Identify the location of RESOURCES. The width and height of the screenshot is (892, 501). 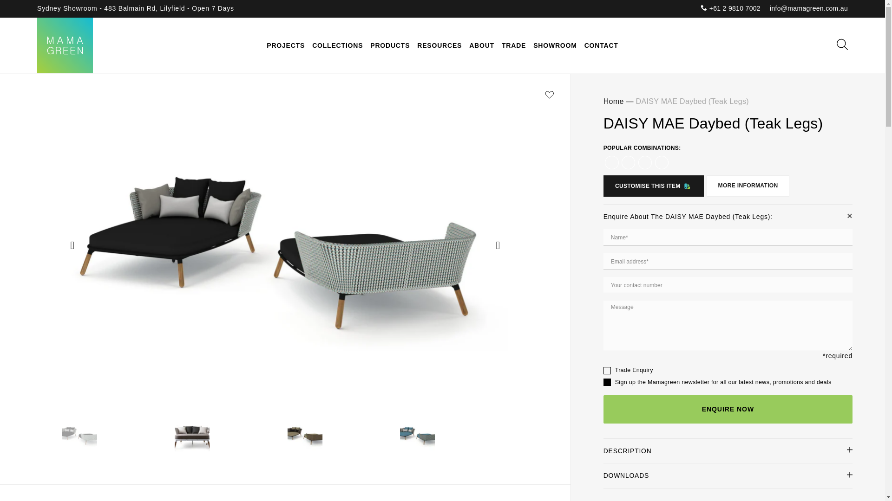
(439, 45).